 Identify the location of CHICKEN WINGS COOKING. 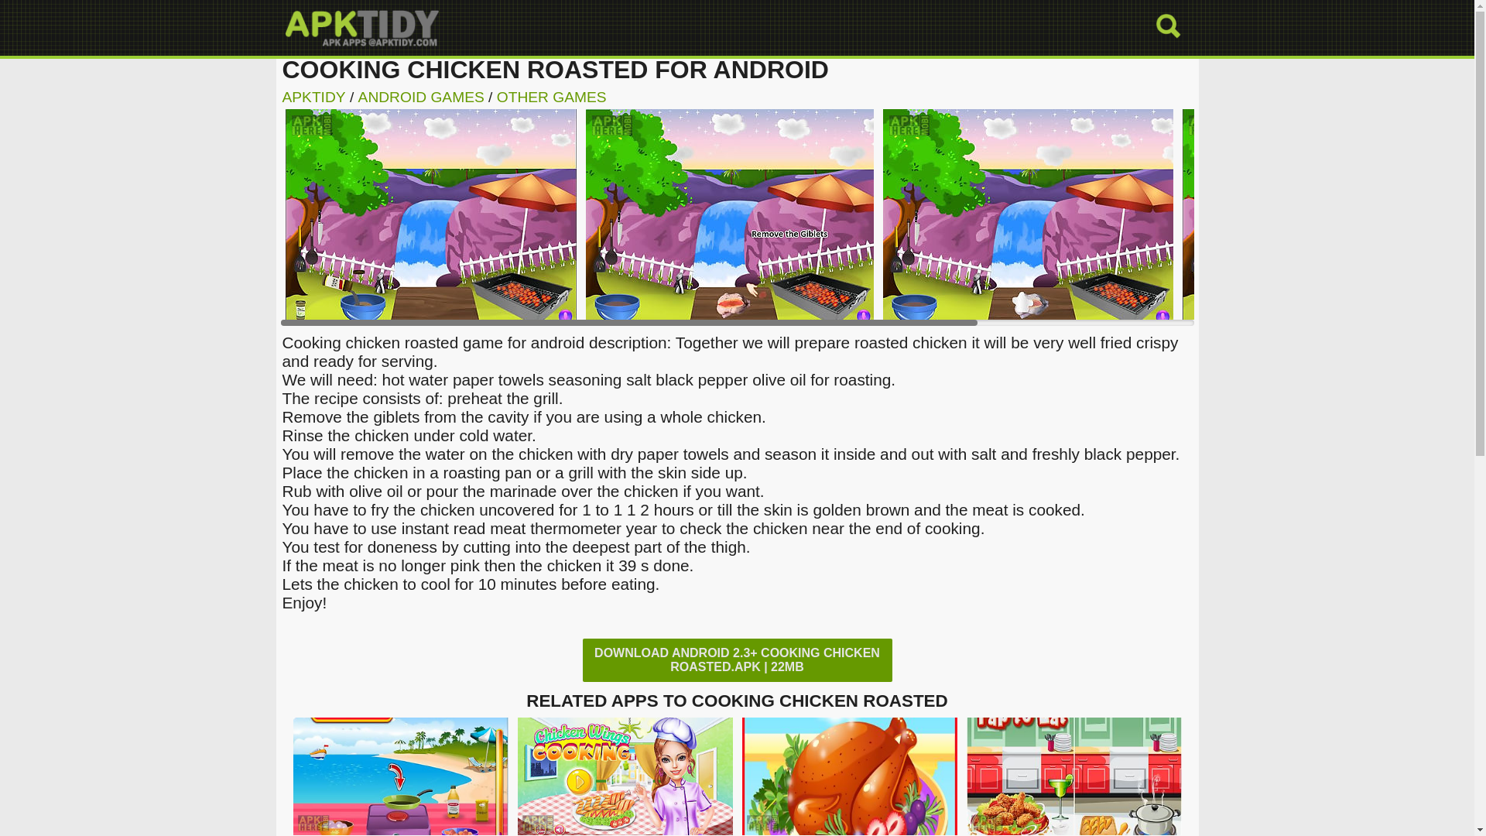
(625, 830).